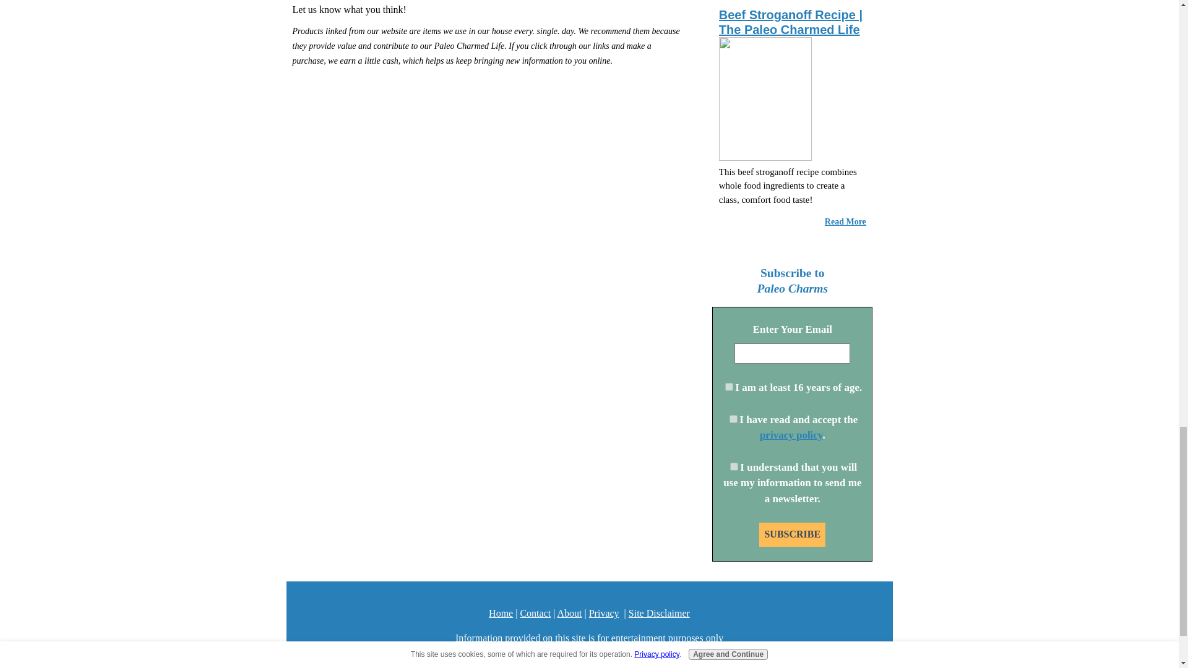 The width and height of the screenshot is (1188, 668). What do you see at coordinates (501, 613) in the screenshot?
I see `Home` at bounding box center [501, 613].